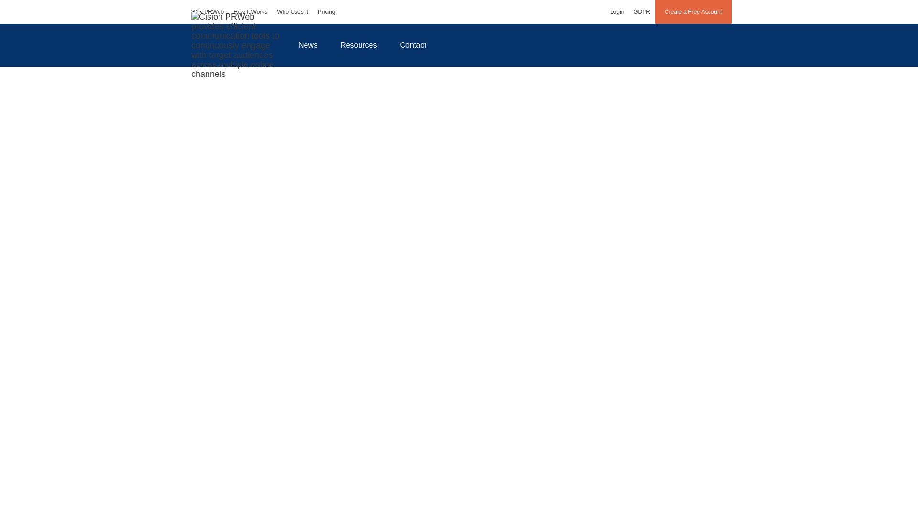 The width and height of the screenshot is (918, 516). What do you see at coordinates (359, 45) in the screenshot?
I see `Resources` at bounding box center [359, 45].